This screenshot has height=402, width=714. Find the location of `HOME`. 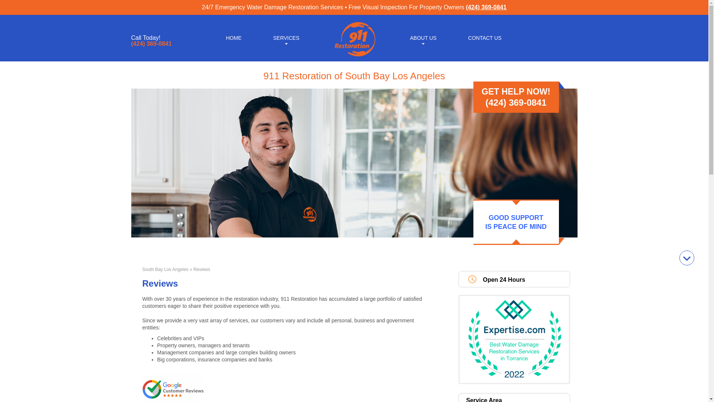

HOME is located at coordinates (234, 37).